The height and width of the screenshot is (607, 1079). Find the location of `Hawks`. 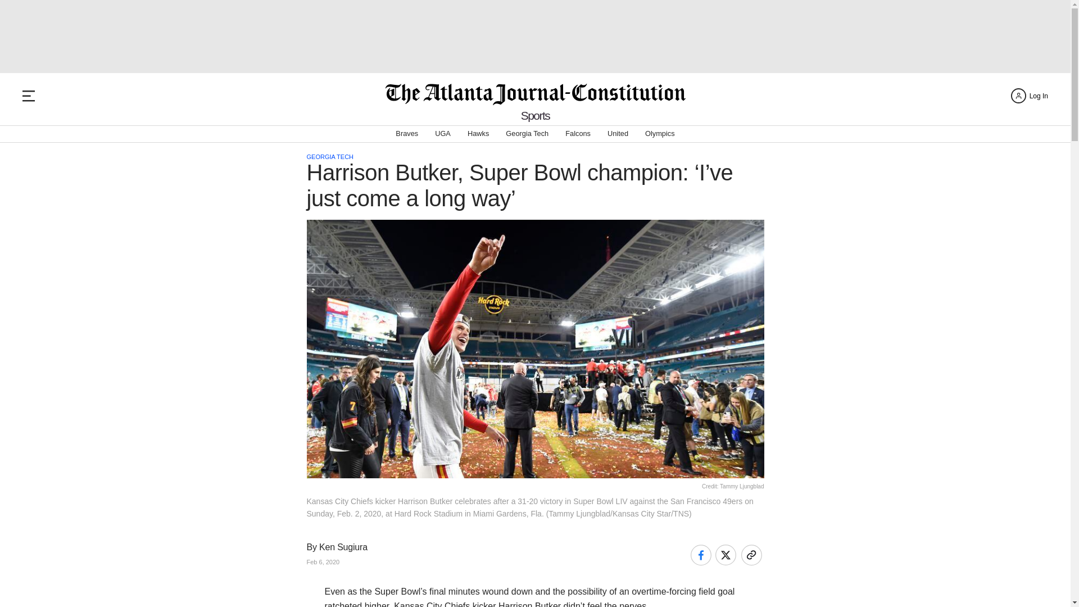

Hawks is located at coordinates (478, 134).